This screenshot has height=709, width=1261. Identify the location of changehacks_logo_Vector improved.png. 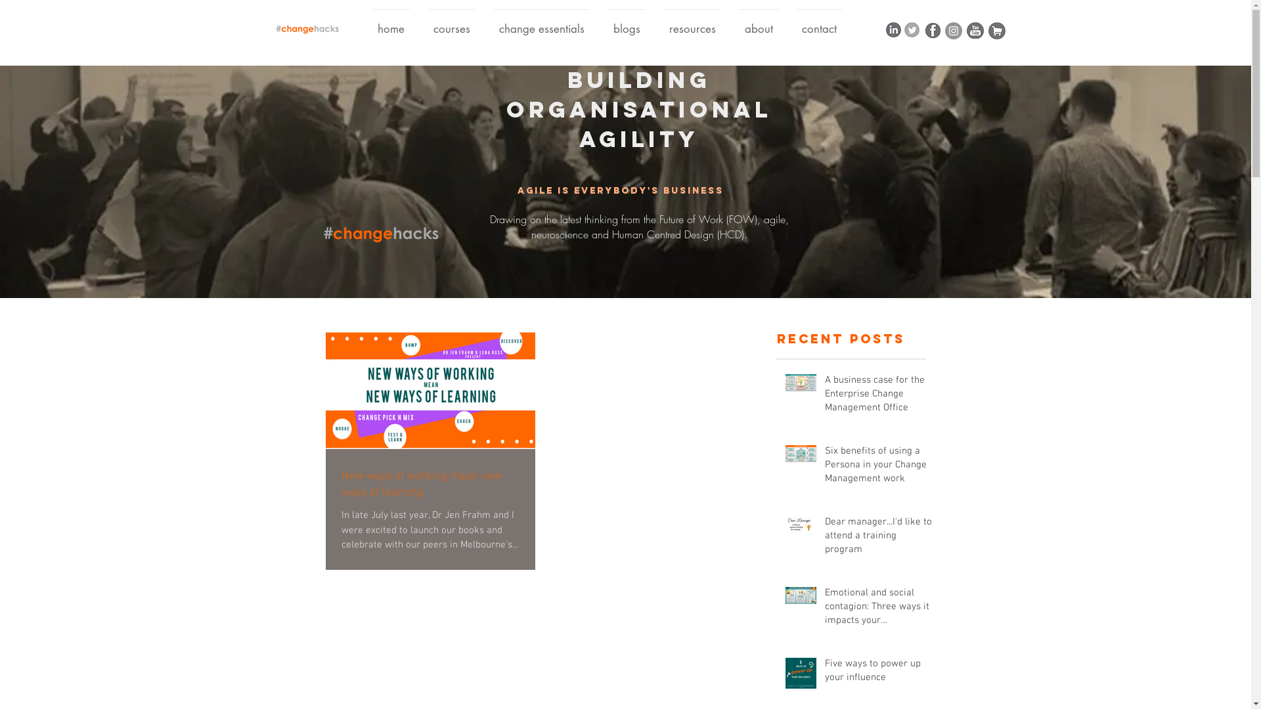
(302, 26).